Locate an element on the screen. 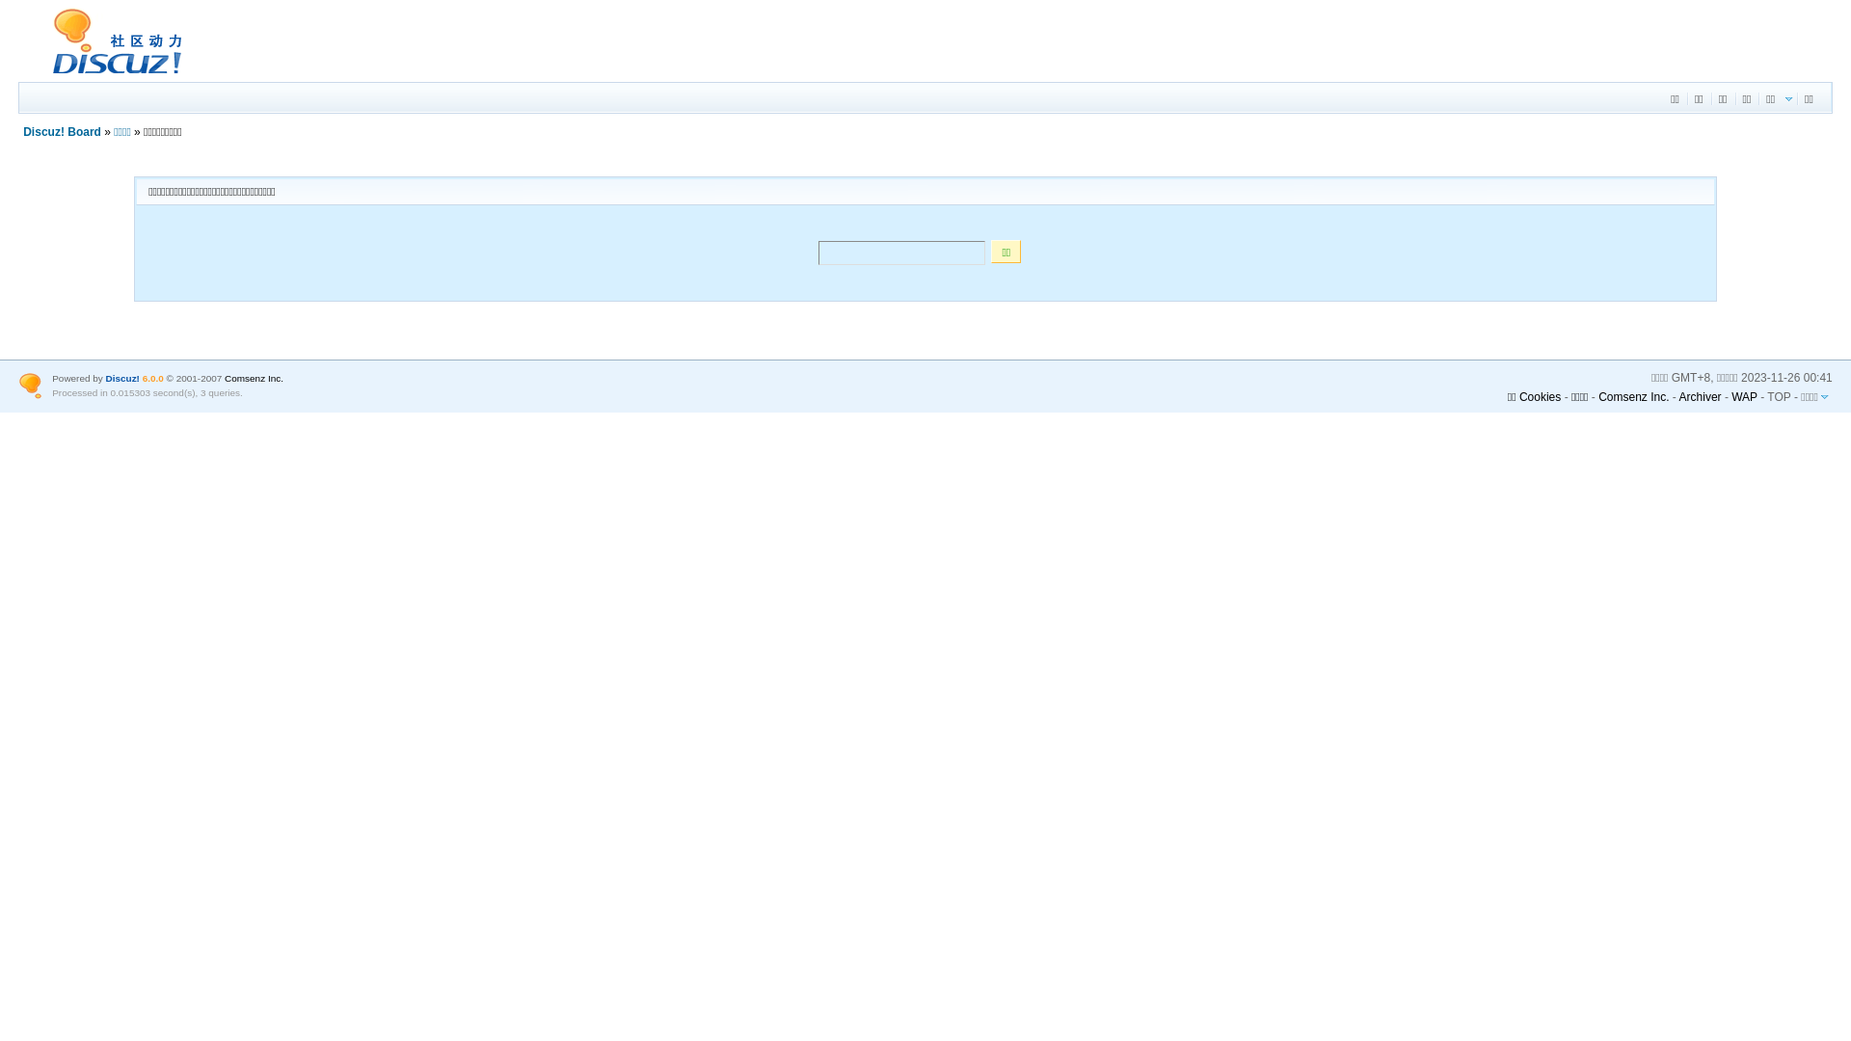 This screenshot has height=1041, width=1851. WAP is located at coordinates (1745, 397).